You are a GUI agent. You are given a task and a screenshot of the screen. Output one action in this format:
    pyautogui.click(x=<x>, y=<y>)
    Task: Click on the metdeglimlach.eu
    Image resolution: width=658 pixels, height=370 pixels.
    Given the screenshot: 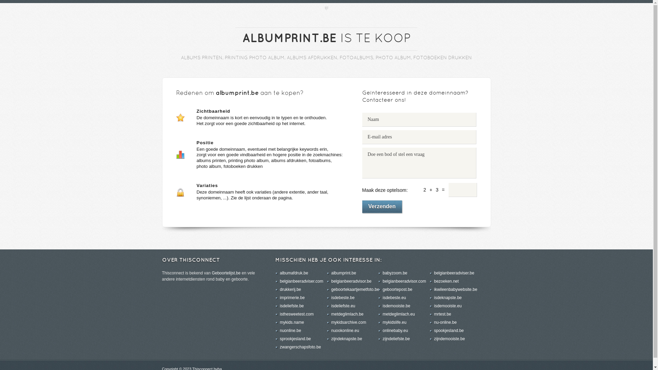 What is the action you would take?
    pyautogui.click(x=399, y=314)
    